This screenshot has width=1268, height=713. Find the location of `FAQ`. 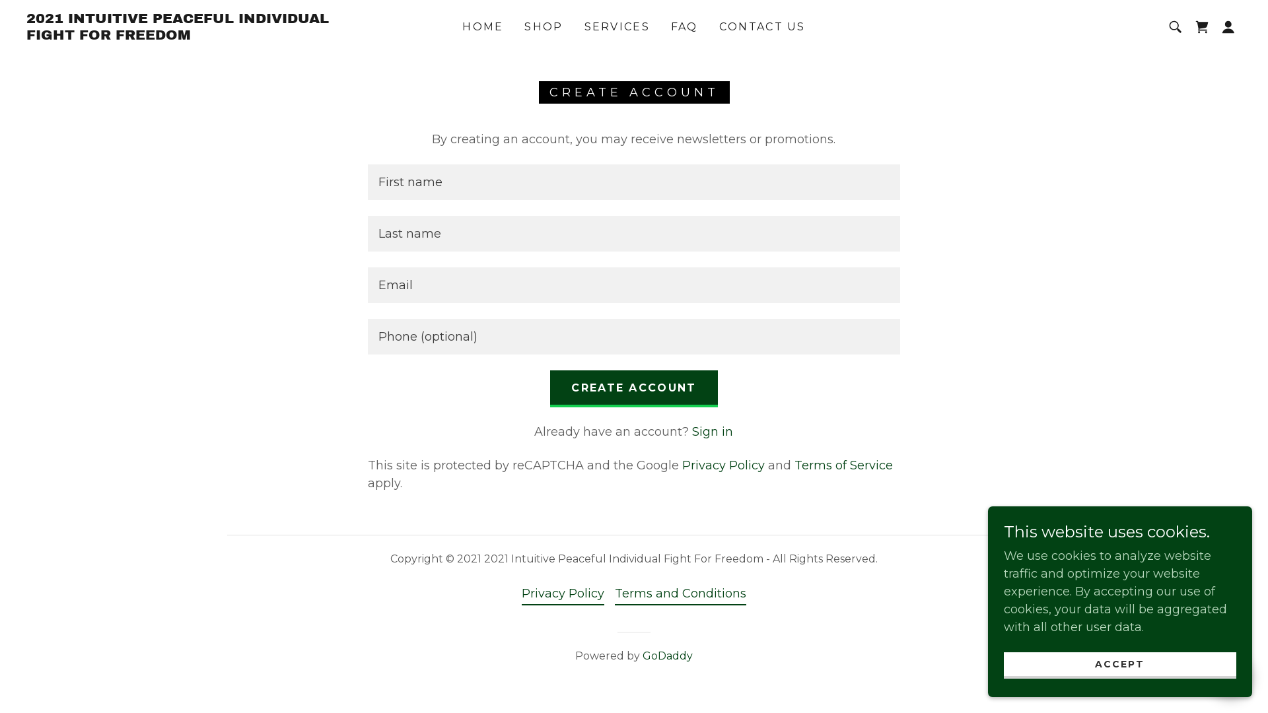

FAQ is located at coordinates (684, 27).